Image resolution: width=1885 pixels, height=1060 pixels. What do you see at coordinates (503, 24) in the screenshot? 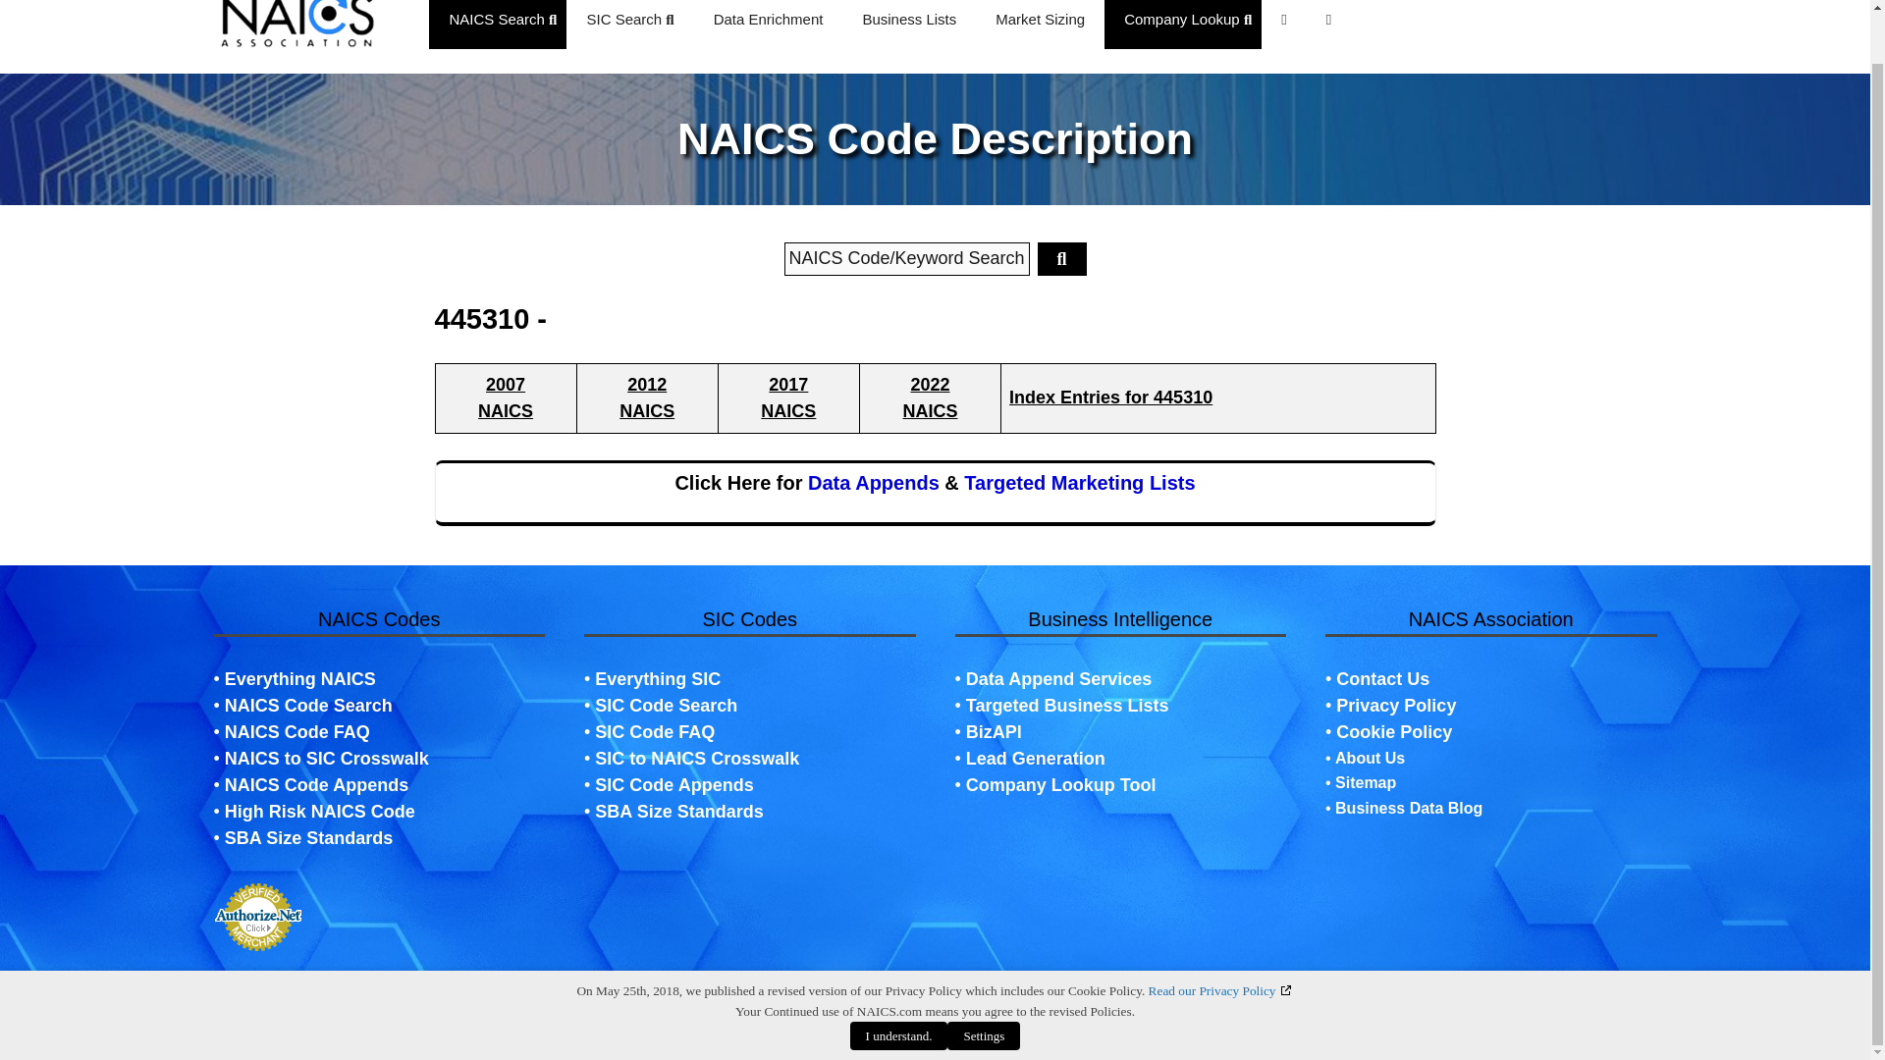
I see `NAICS Search` at bounding box center [503, 24].